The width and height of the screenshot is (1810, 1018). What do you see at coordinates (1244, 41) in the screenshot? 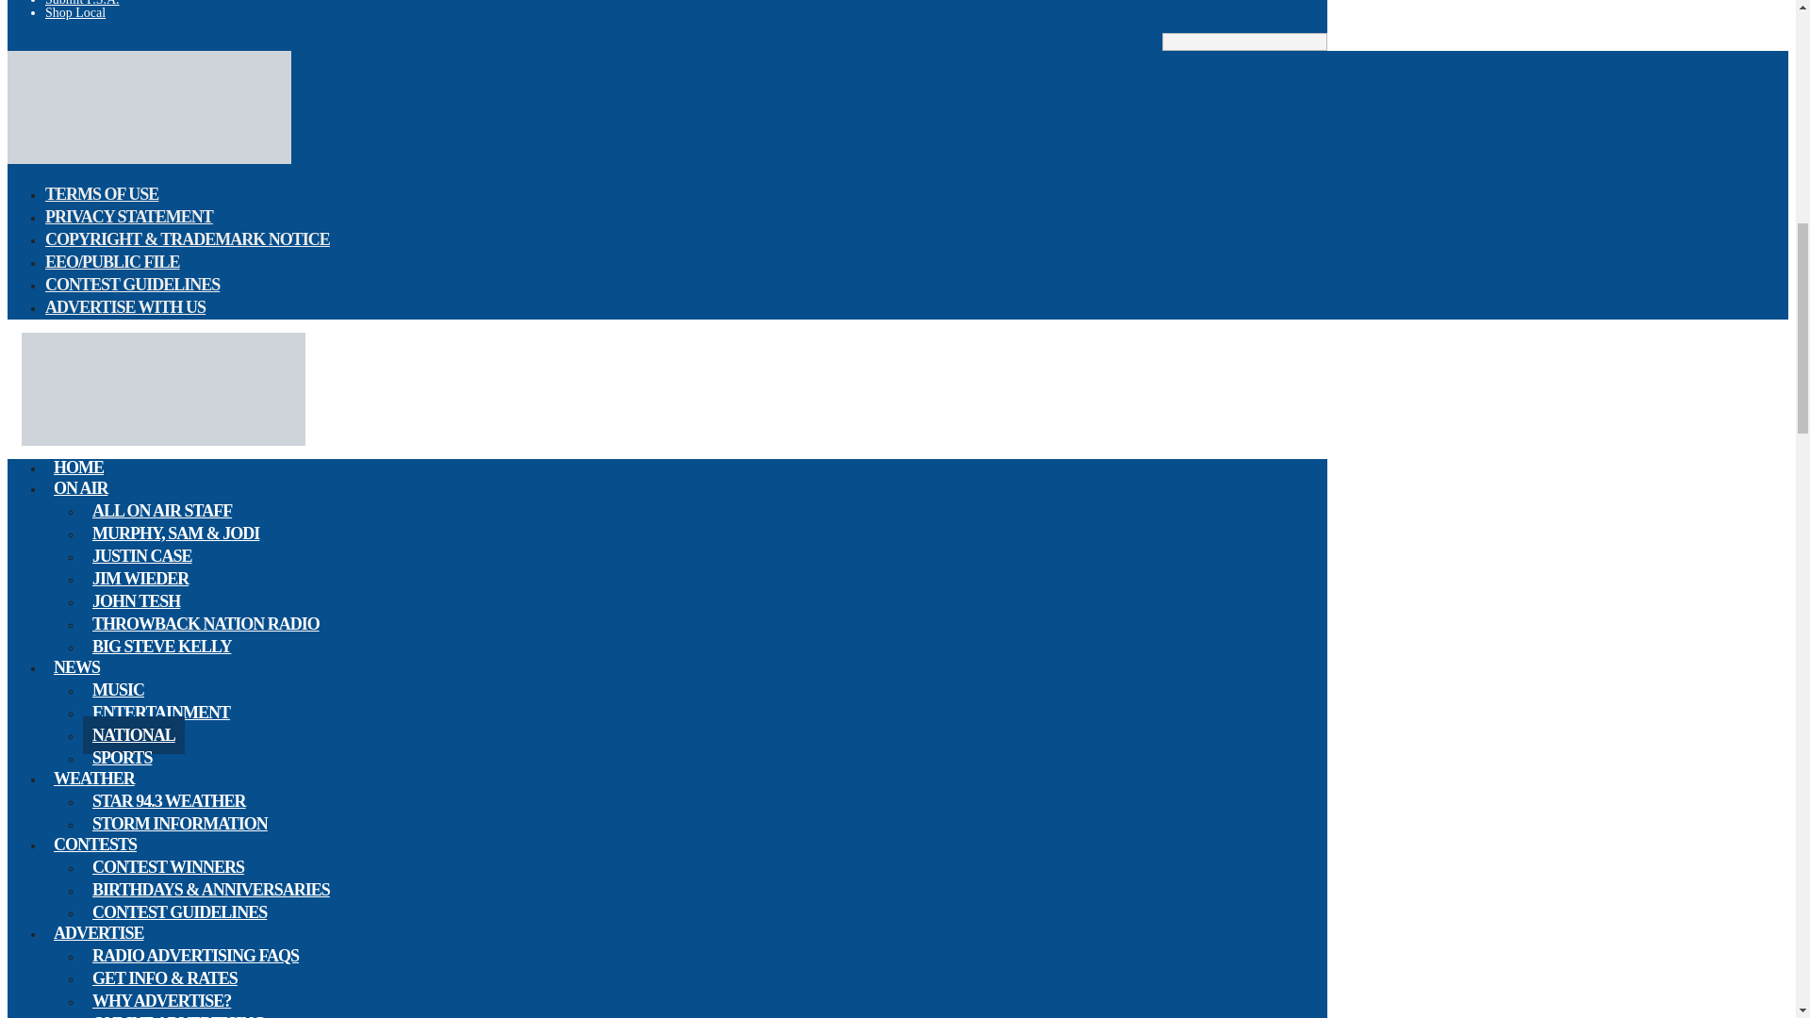
I see `Search for:` at bounding box center [1244, 41].